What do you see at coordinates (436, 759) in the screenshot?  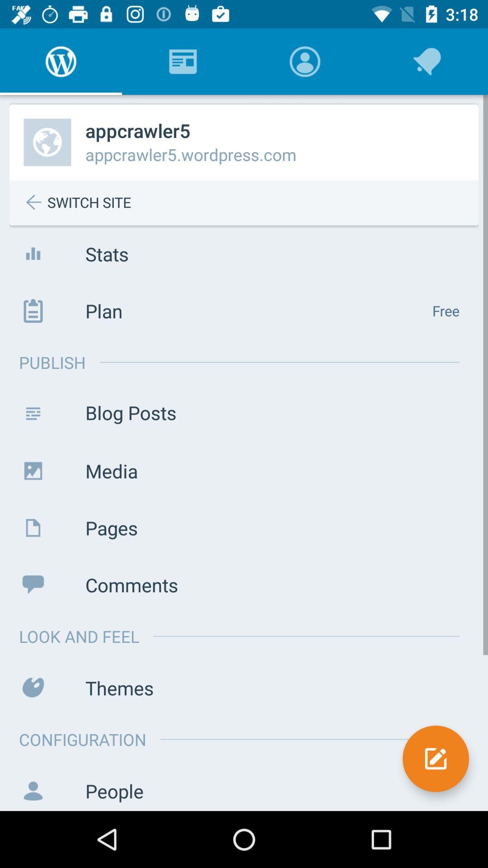 I see `press icon next to configuration icon` at bounding box center [436, 759].